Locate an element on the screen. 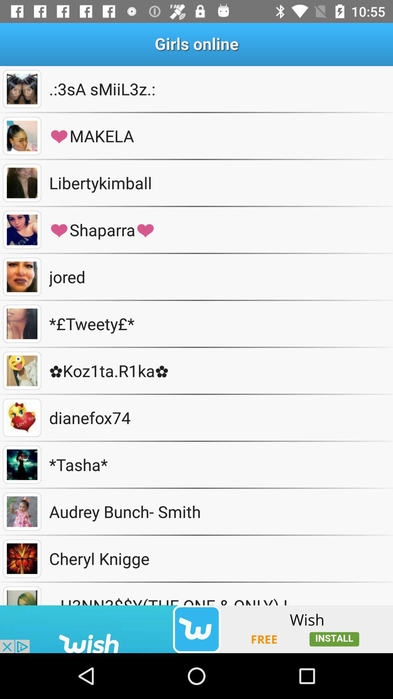  in app advertisement space is located at coordinates (196, 629).